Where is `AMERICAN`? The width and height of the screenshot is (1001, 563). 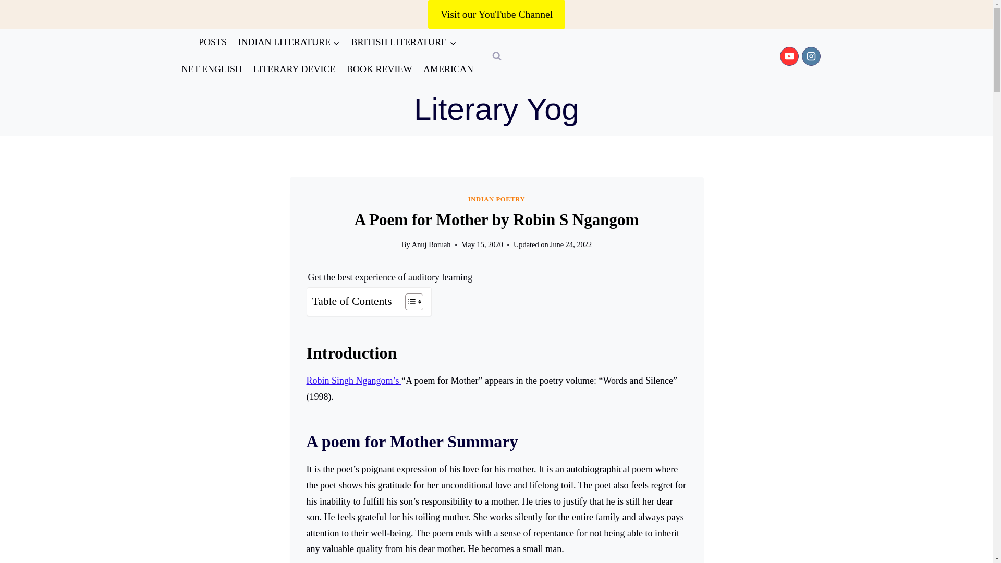
AMERICAN is located at coordinates (448, 70).